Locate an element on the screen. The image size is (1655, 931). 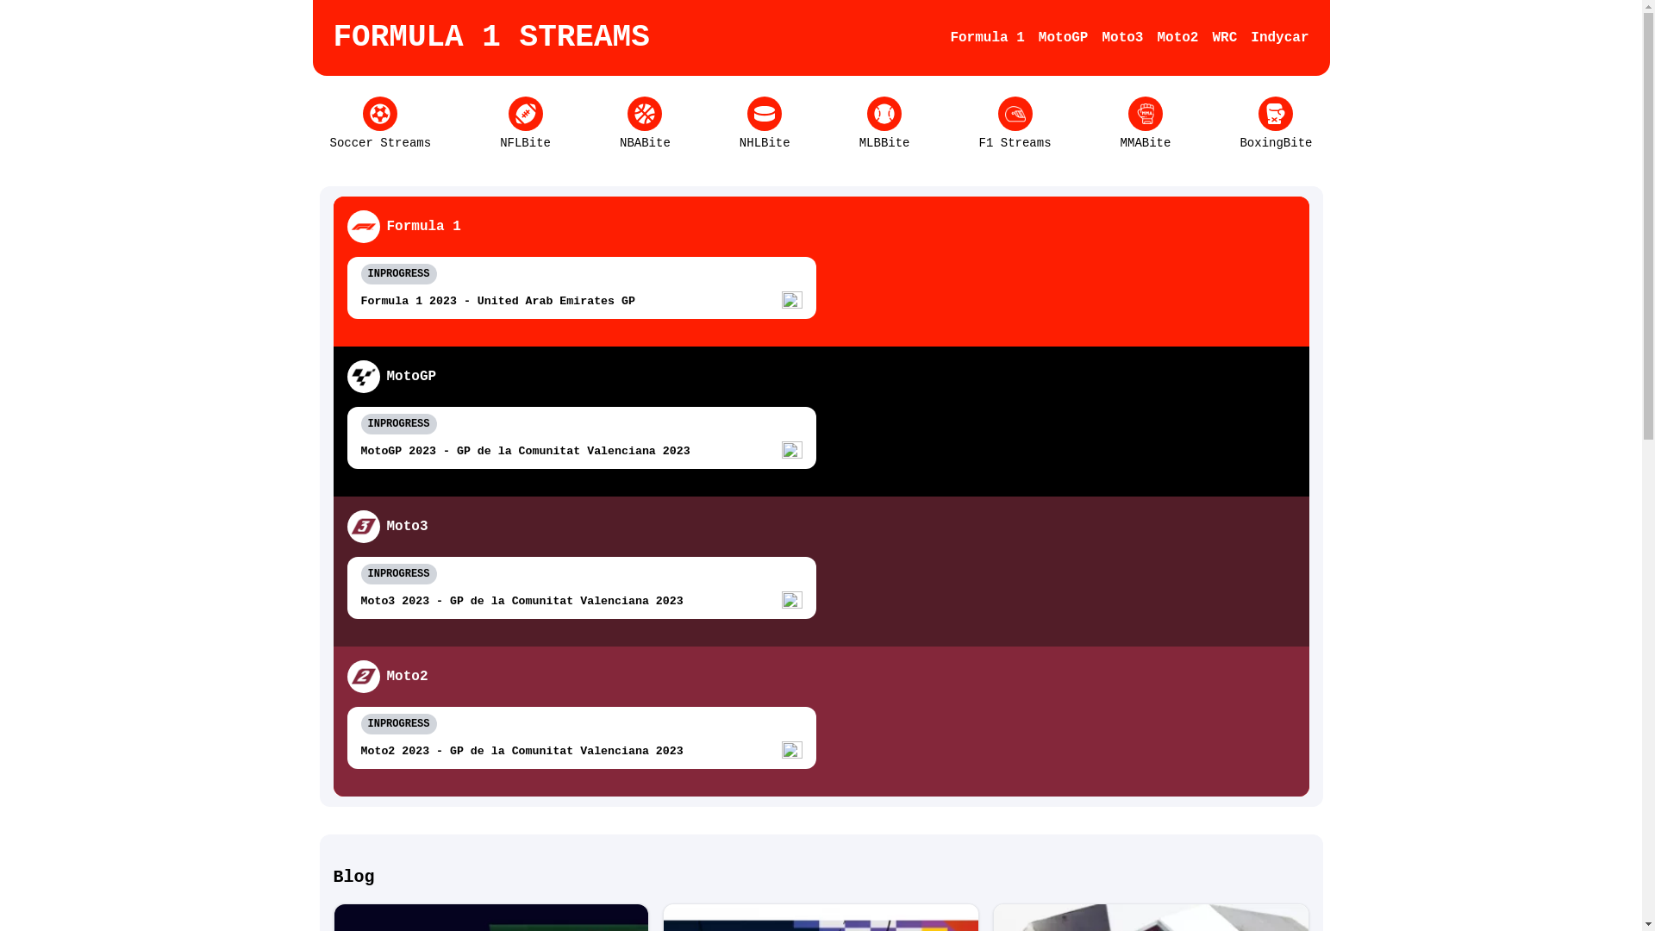
MMABite is located at coordinates (1146, 124).